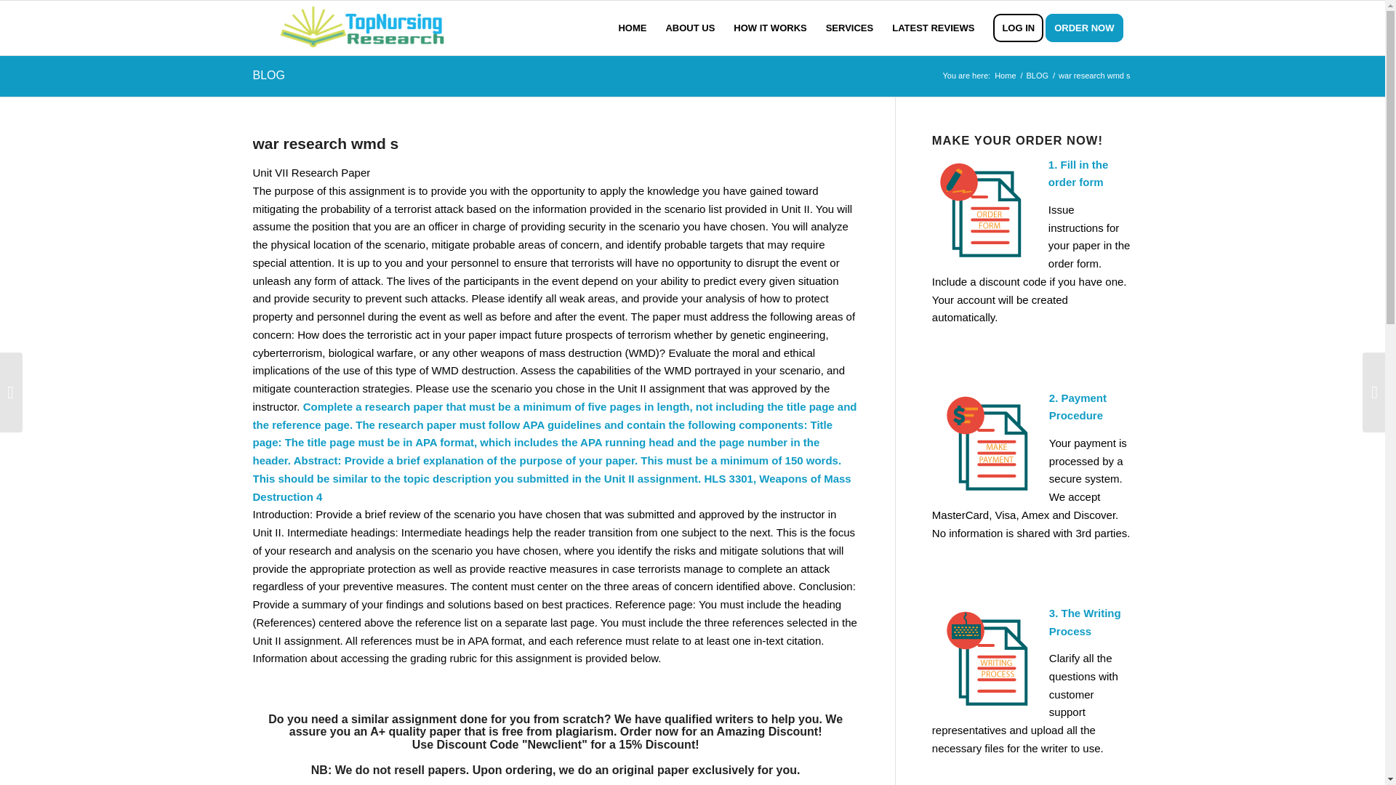 The height and width of the screenshot is (785, 1396). I want to click on HOW IT WORKS, so click(769, 28).